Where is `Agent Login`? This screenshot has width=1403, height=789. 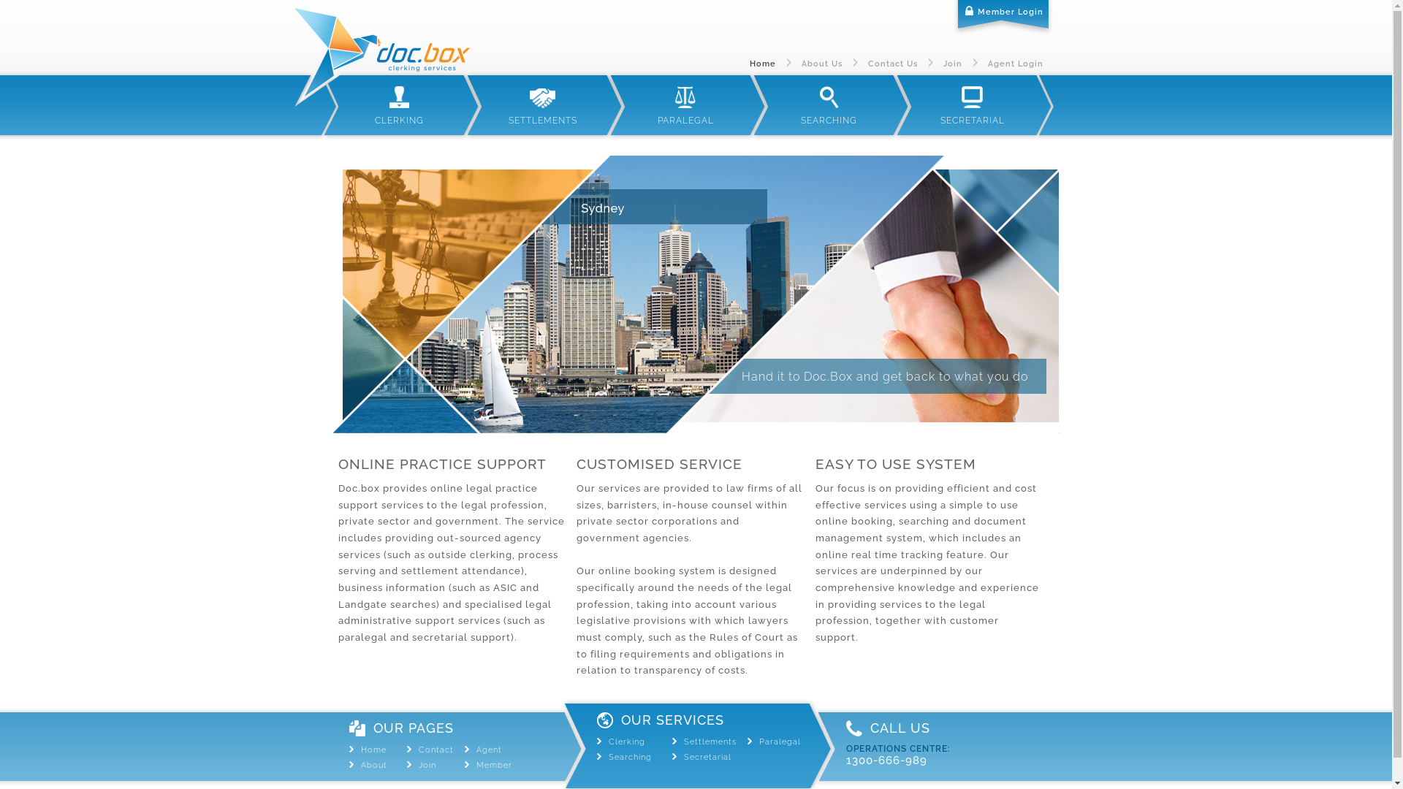 Agent Login is located at coordinates (1016, 64).